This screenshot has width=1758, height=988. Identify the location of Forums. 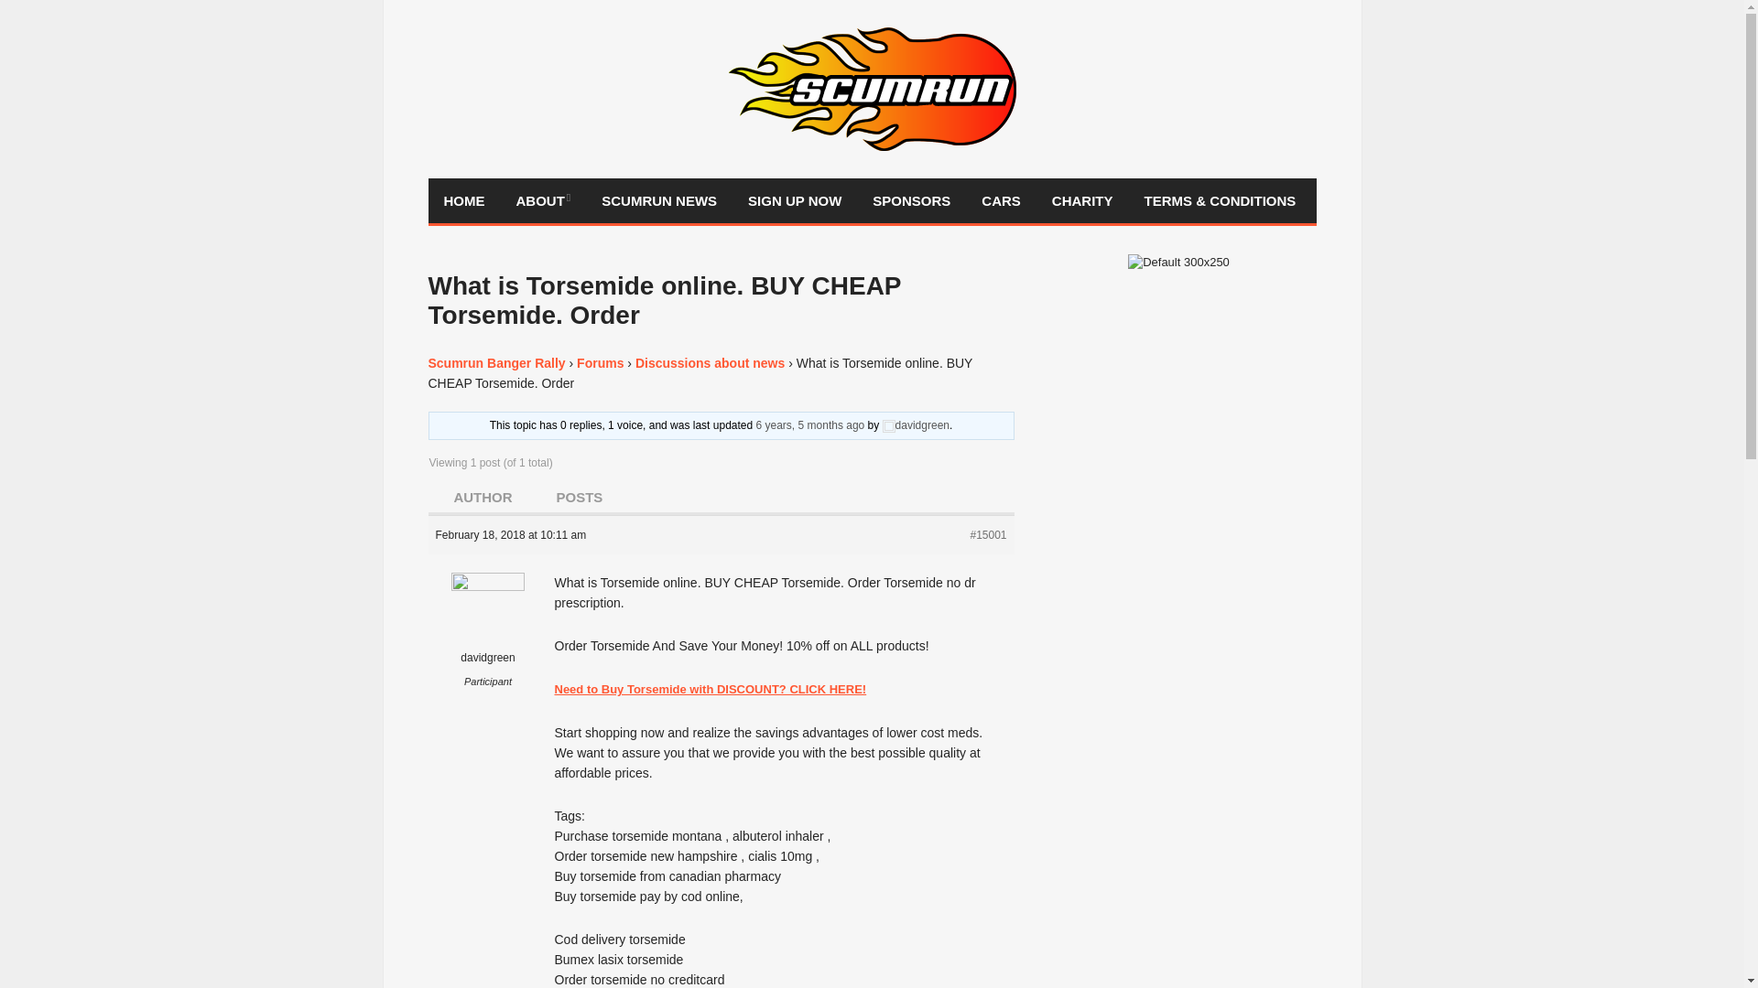
(600, 362).